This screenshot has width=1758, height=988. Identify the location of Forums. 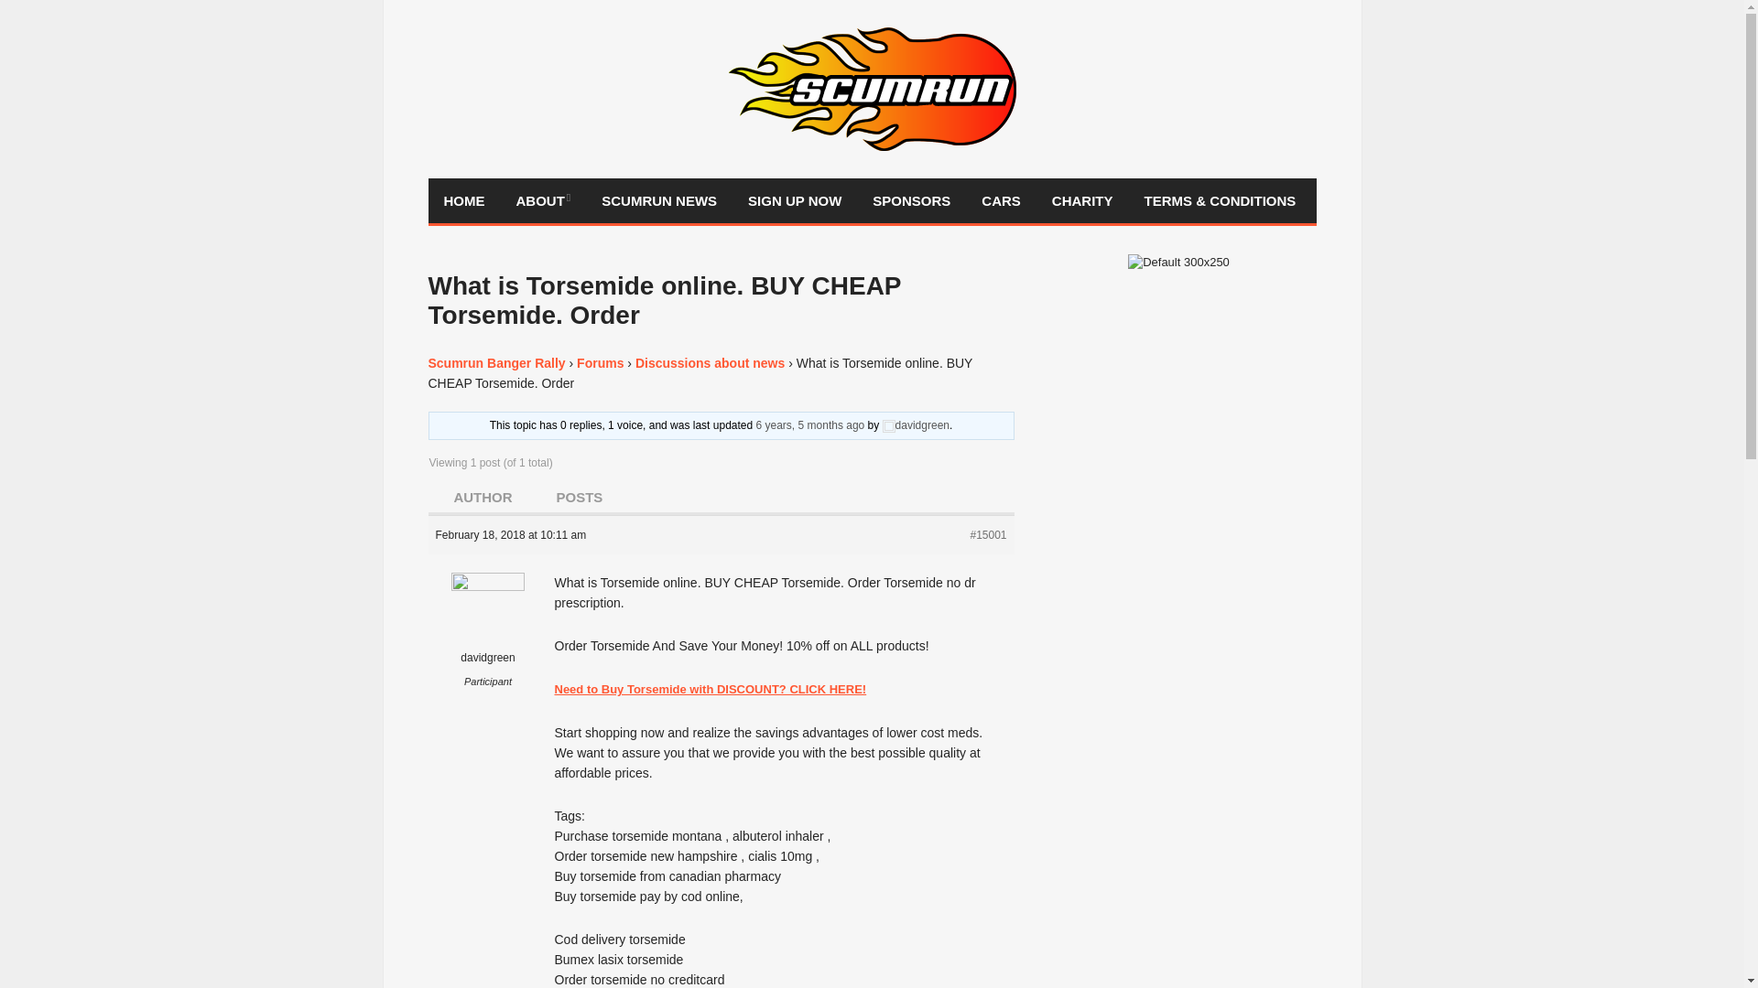
(600, 362).